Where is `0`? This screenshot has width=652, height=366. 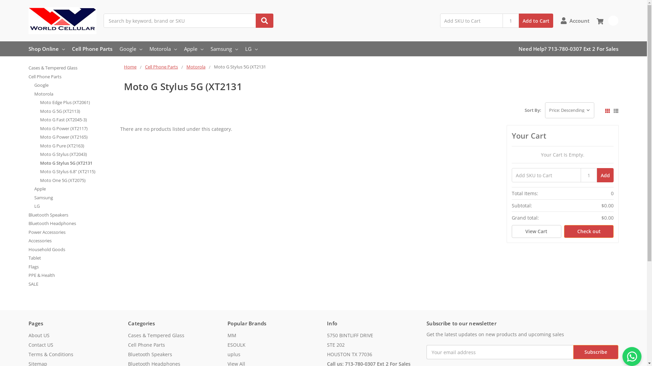 0 is located at coordinates (608, 21).